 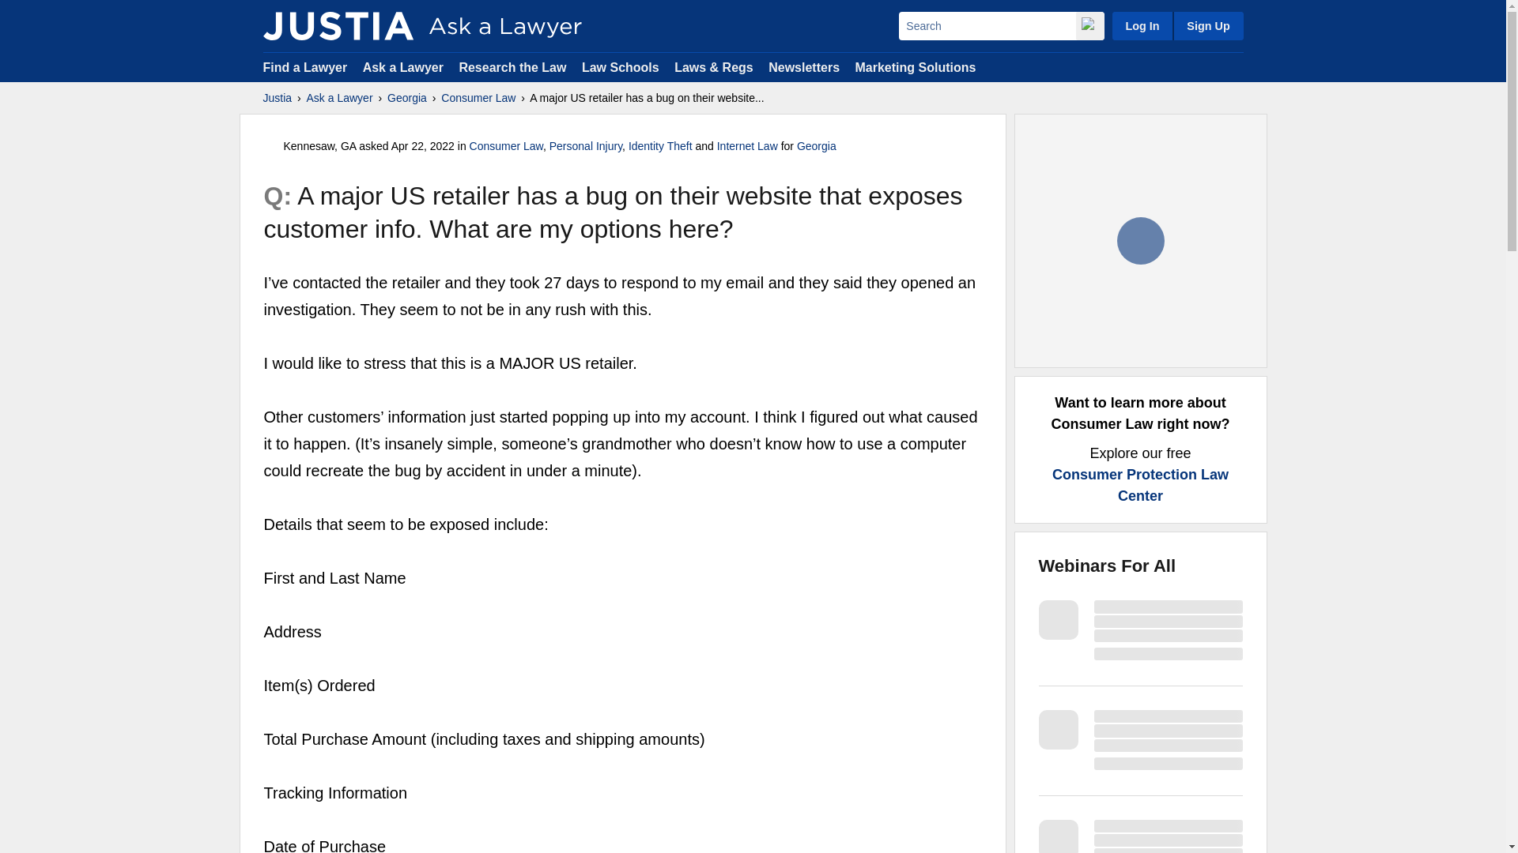 I want to click on Georgia, so click(x=816, y=146).